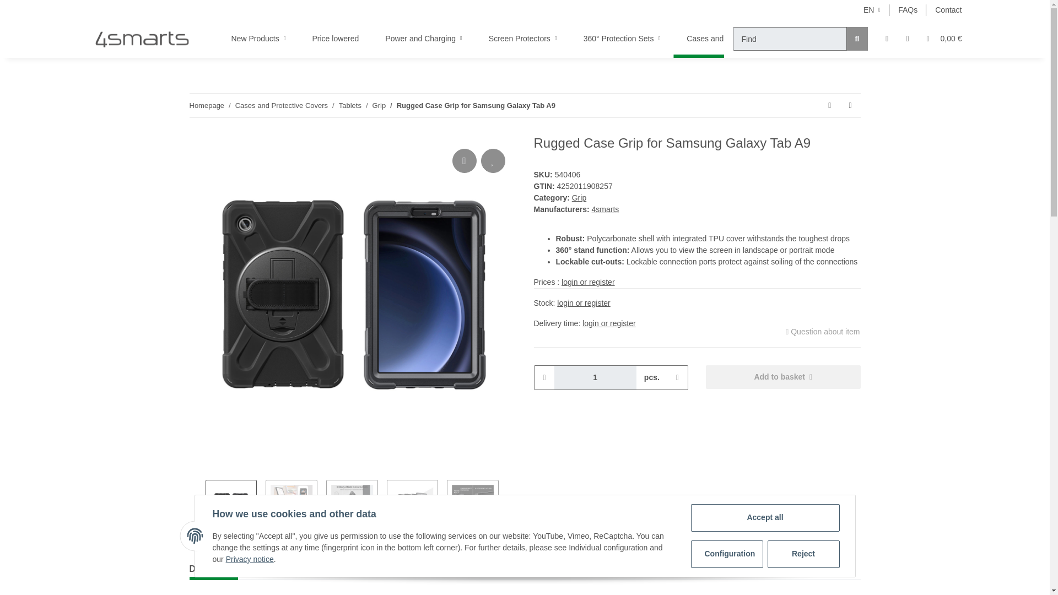 This screenshot has width=1058, height=595. What do you see at coordinates (948, 10) in the screenshot?
I see `Contact` at bounding box center [948, 10].